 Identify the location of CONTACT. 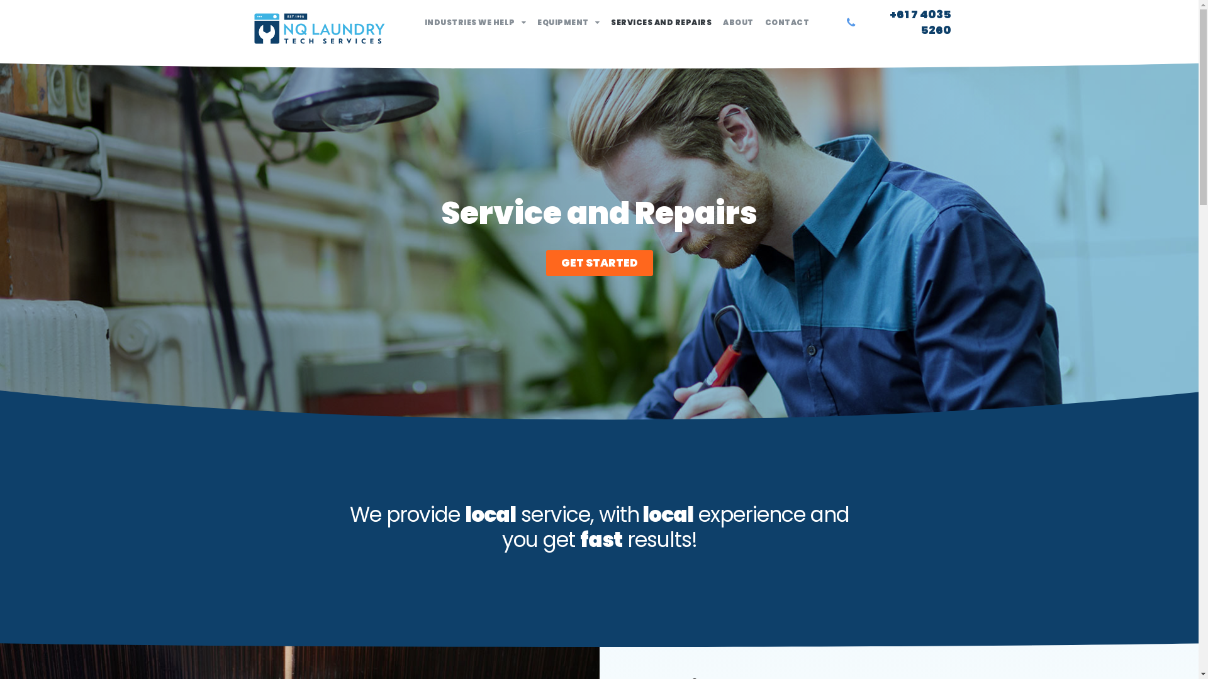
(788, 23).